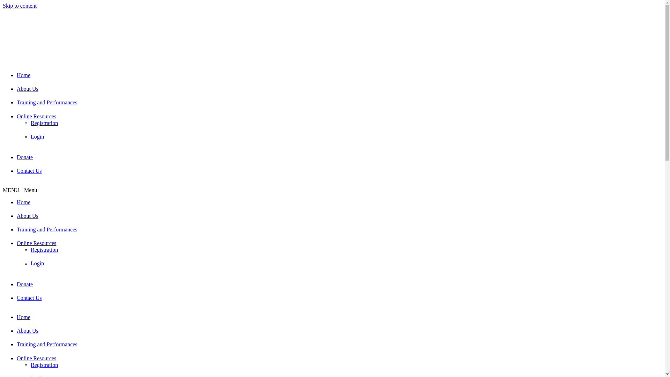  Describe the element at coordinates (20, 6) in the screenshot. I see `Skip to content` at that location.